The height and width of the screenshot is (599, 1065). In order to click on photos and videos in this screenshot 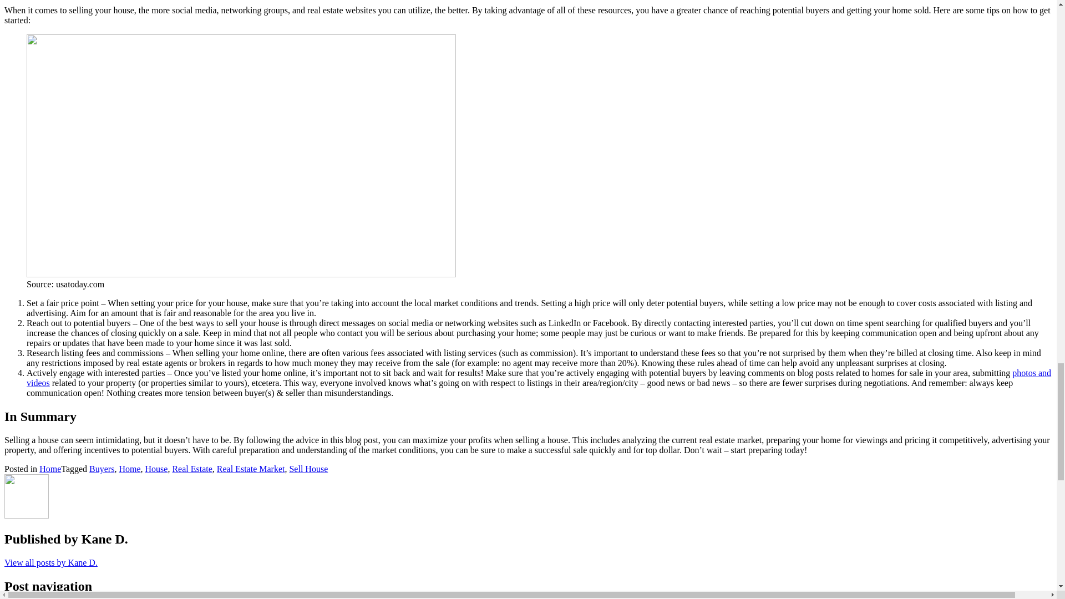, I will do `click(539, 378)`.